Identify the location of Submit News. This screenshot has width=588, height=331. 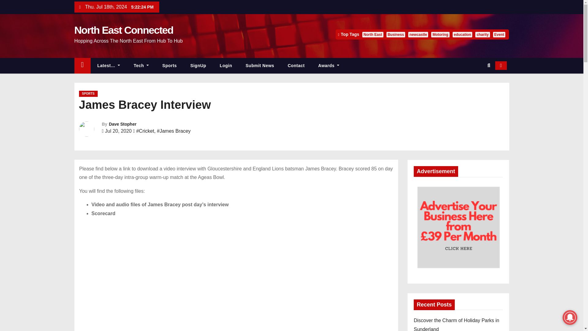
(260, 66).